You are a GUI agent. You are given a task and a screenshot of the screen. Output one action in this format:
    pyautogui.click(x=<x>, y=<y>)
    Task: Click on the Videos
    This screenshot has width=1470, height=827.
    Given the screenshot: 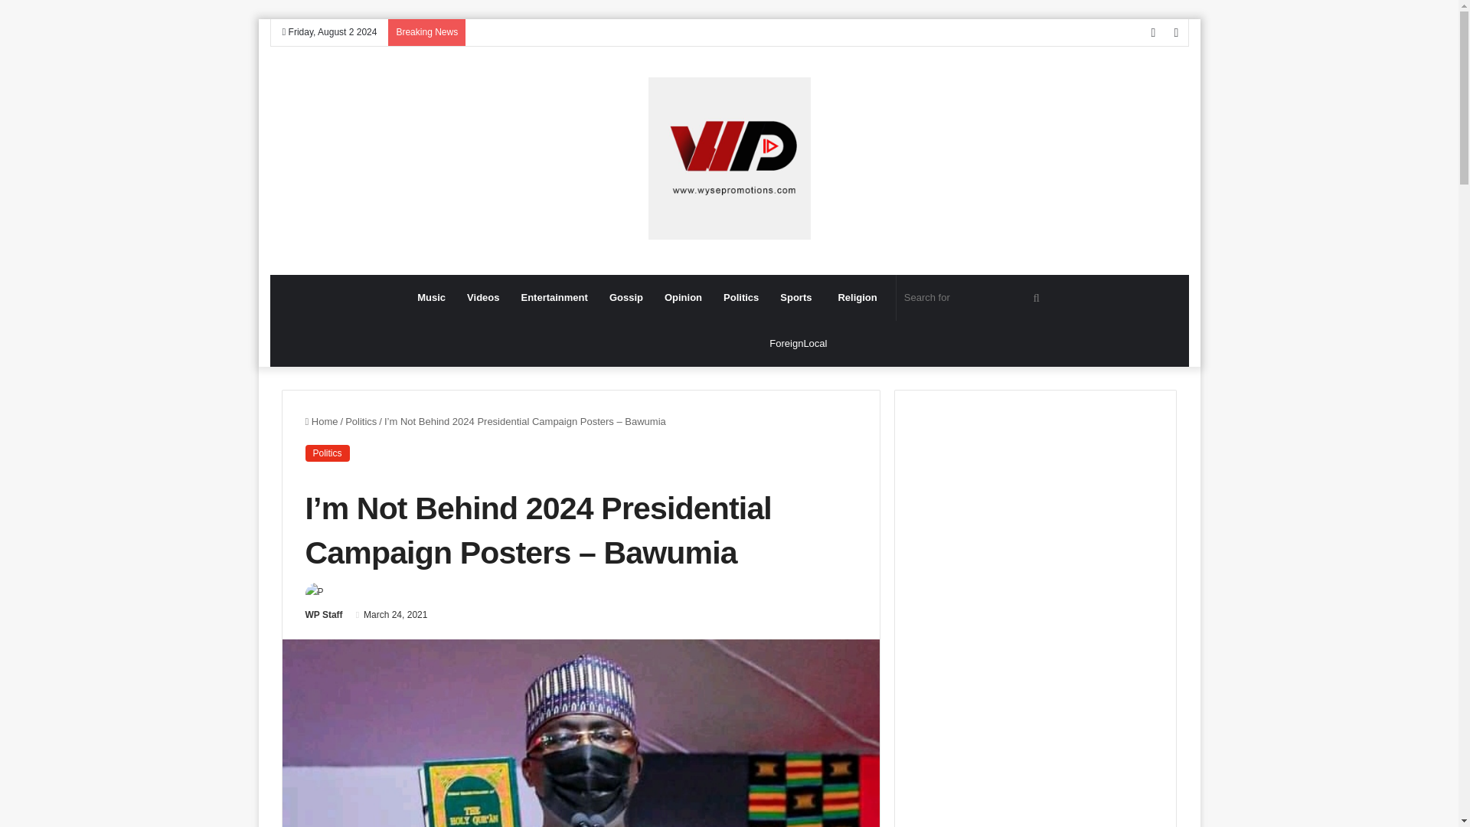 What is the action you would take?
    pyautogui.click(x=482, y=297)
    